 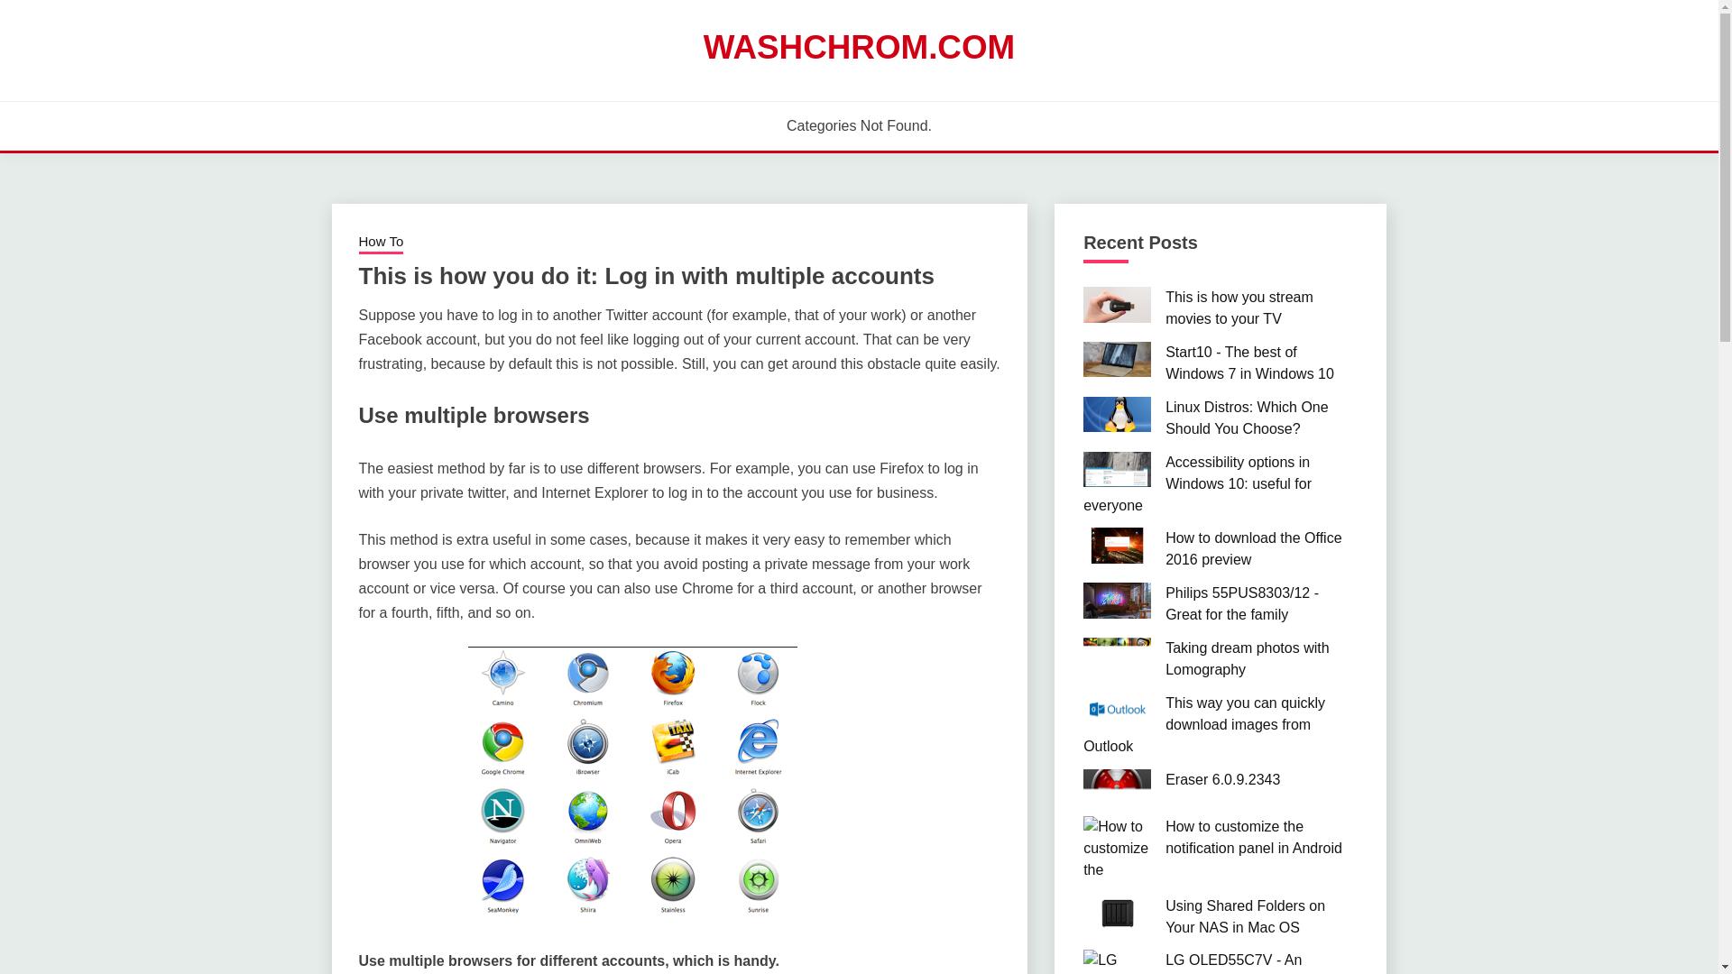 What do you see at coordinates (1249, 363) in the screenshot?
I see `Start10 - The best of Windows 7 in Windows 10` at bounding box center [1249, 363].